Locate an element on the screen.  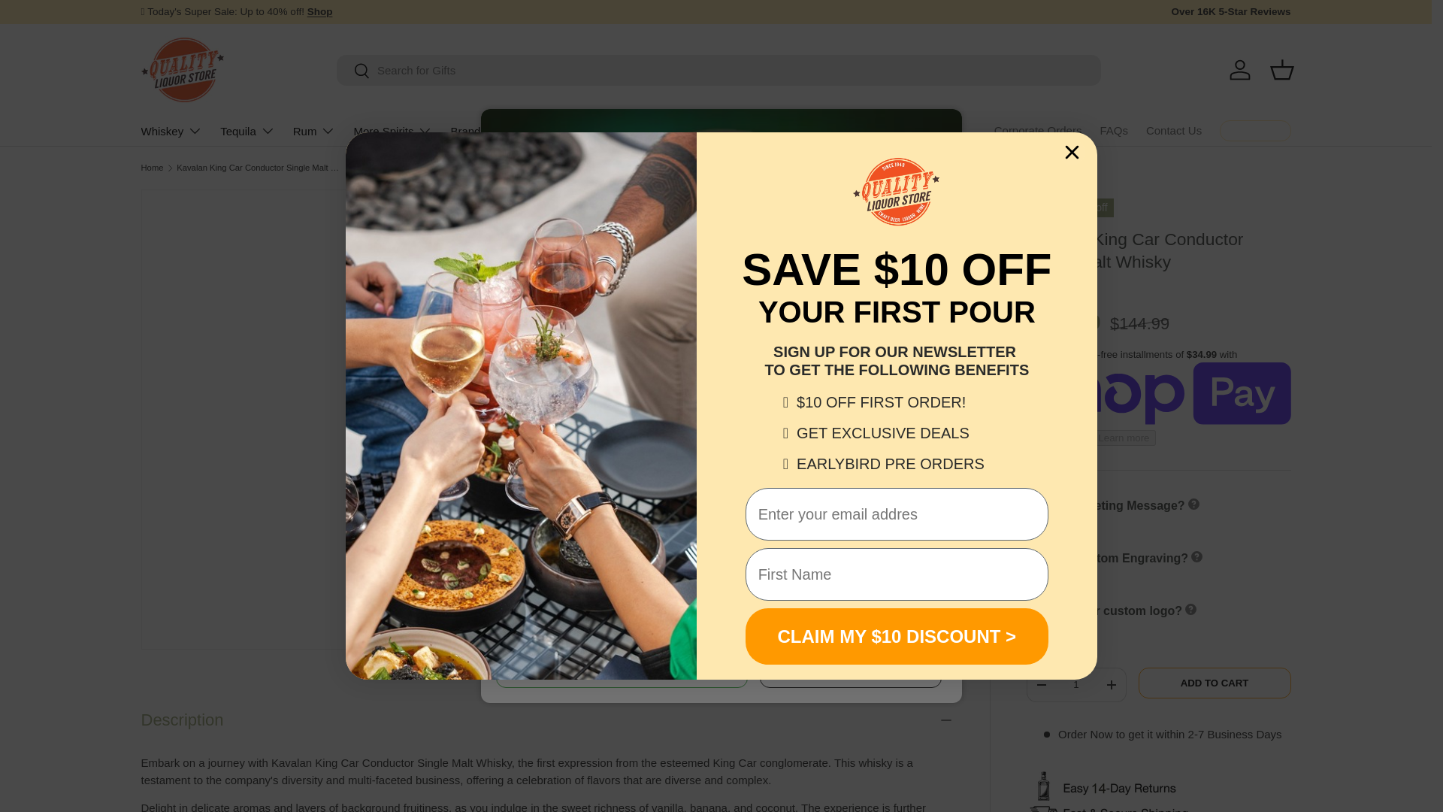
Whiskey is located at coordinates (172, 131).